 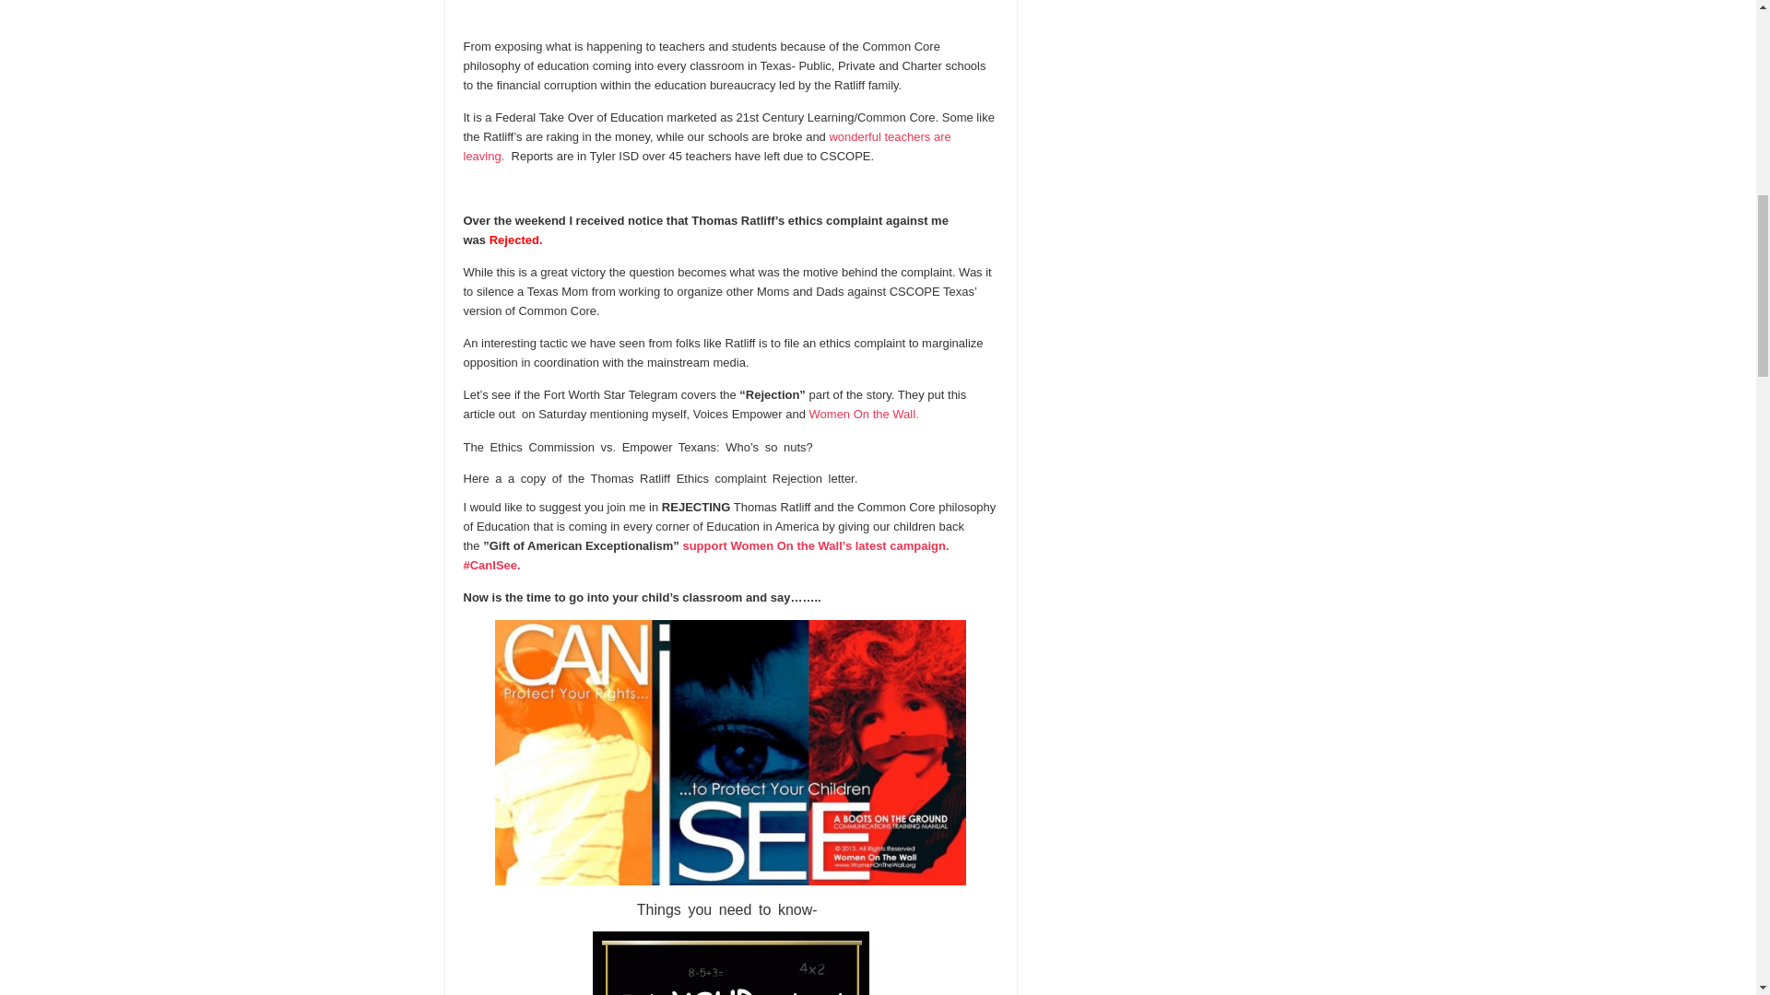 I want to click on Women On The Wall - CAN I SEE , so click(x=705, y=556).